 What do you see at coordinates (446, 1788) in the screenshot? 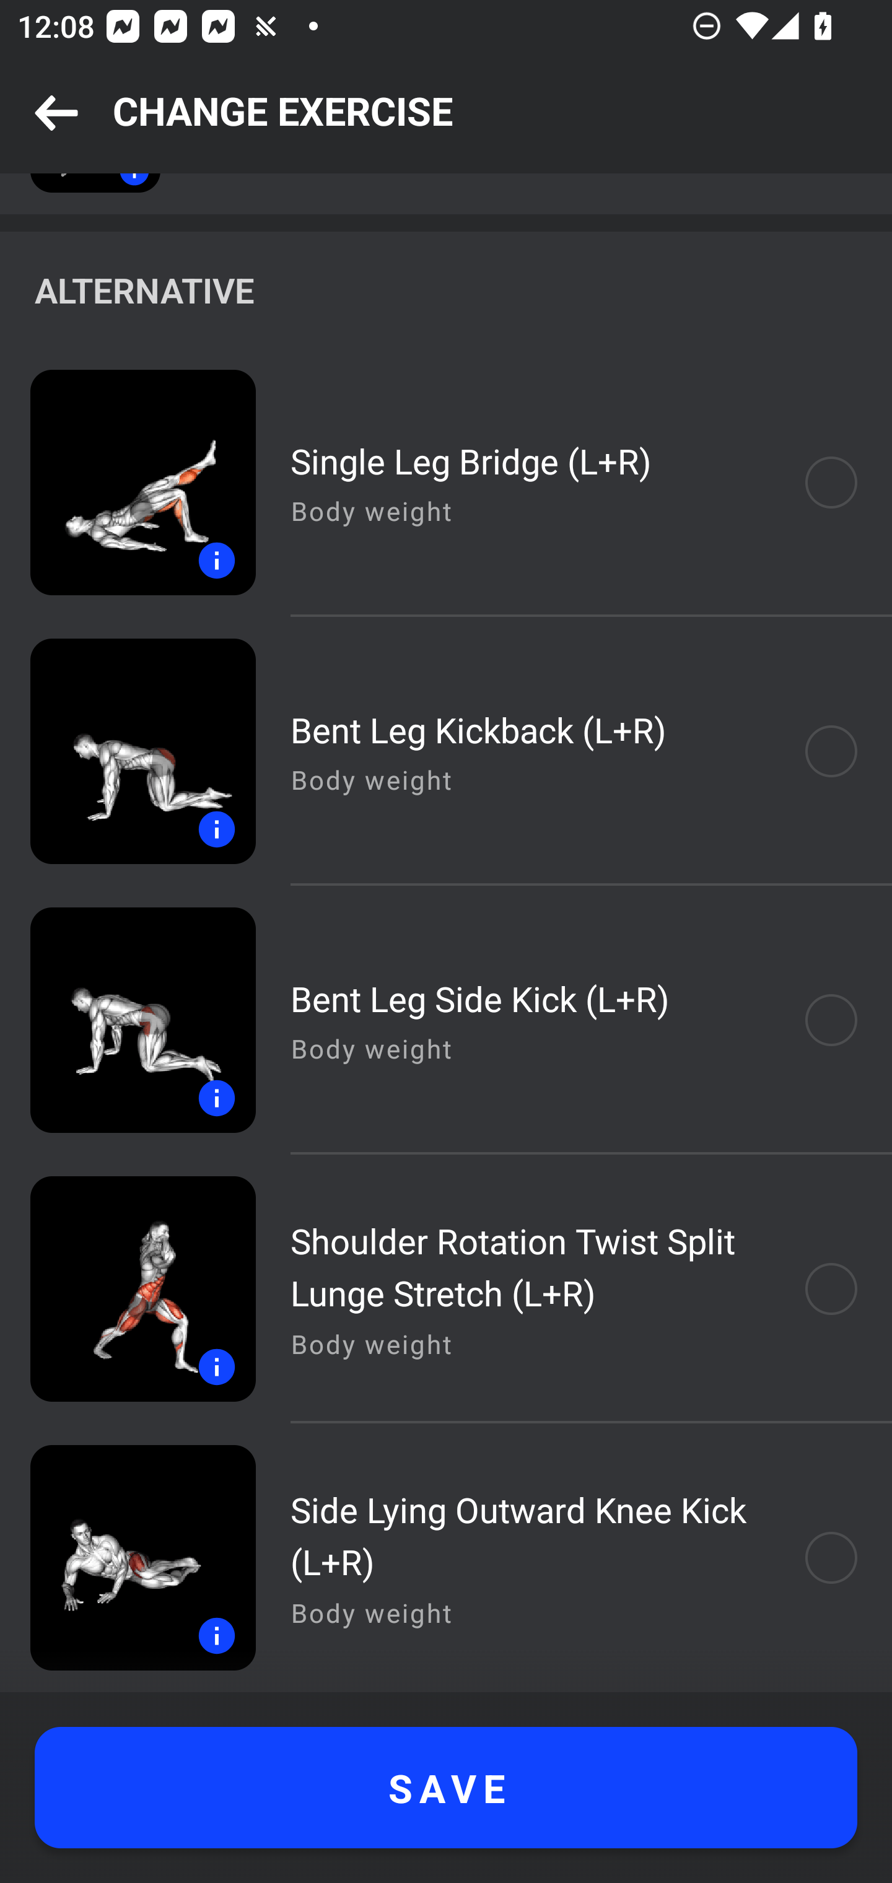
I see `SAVE` at bounding box center [446, 1788].